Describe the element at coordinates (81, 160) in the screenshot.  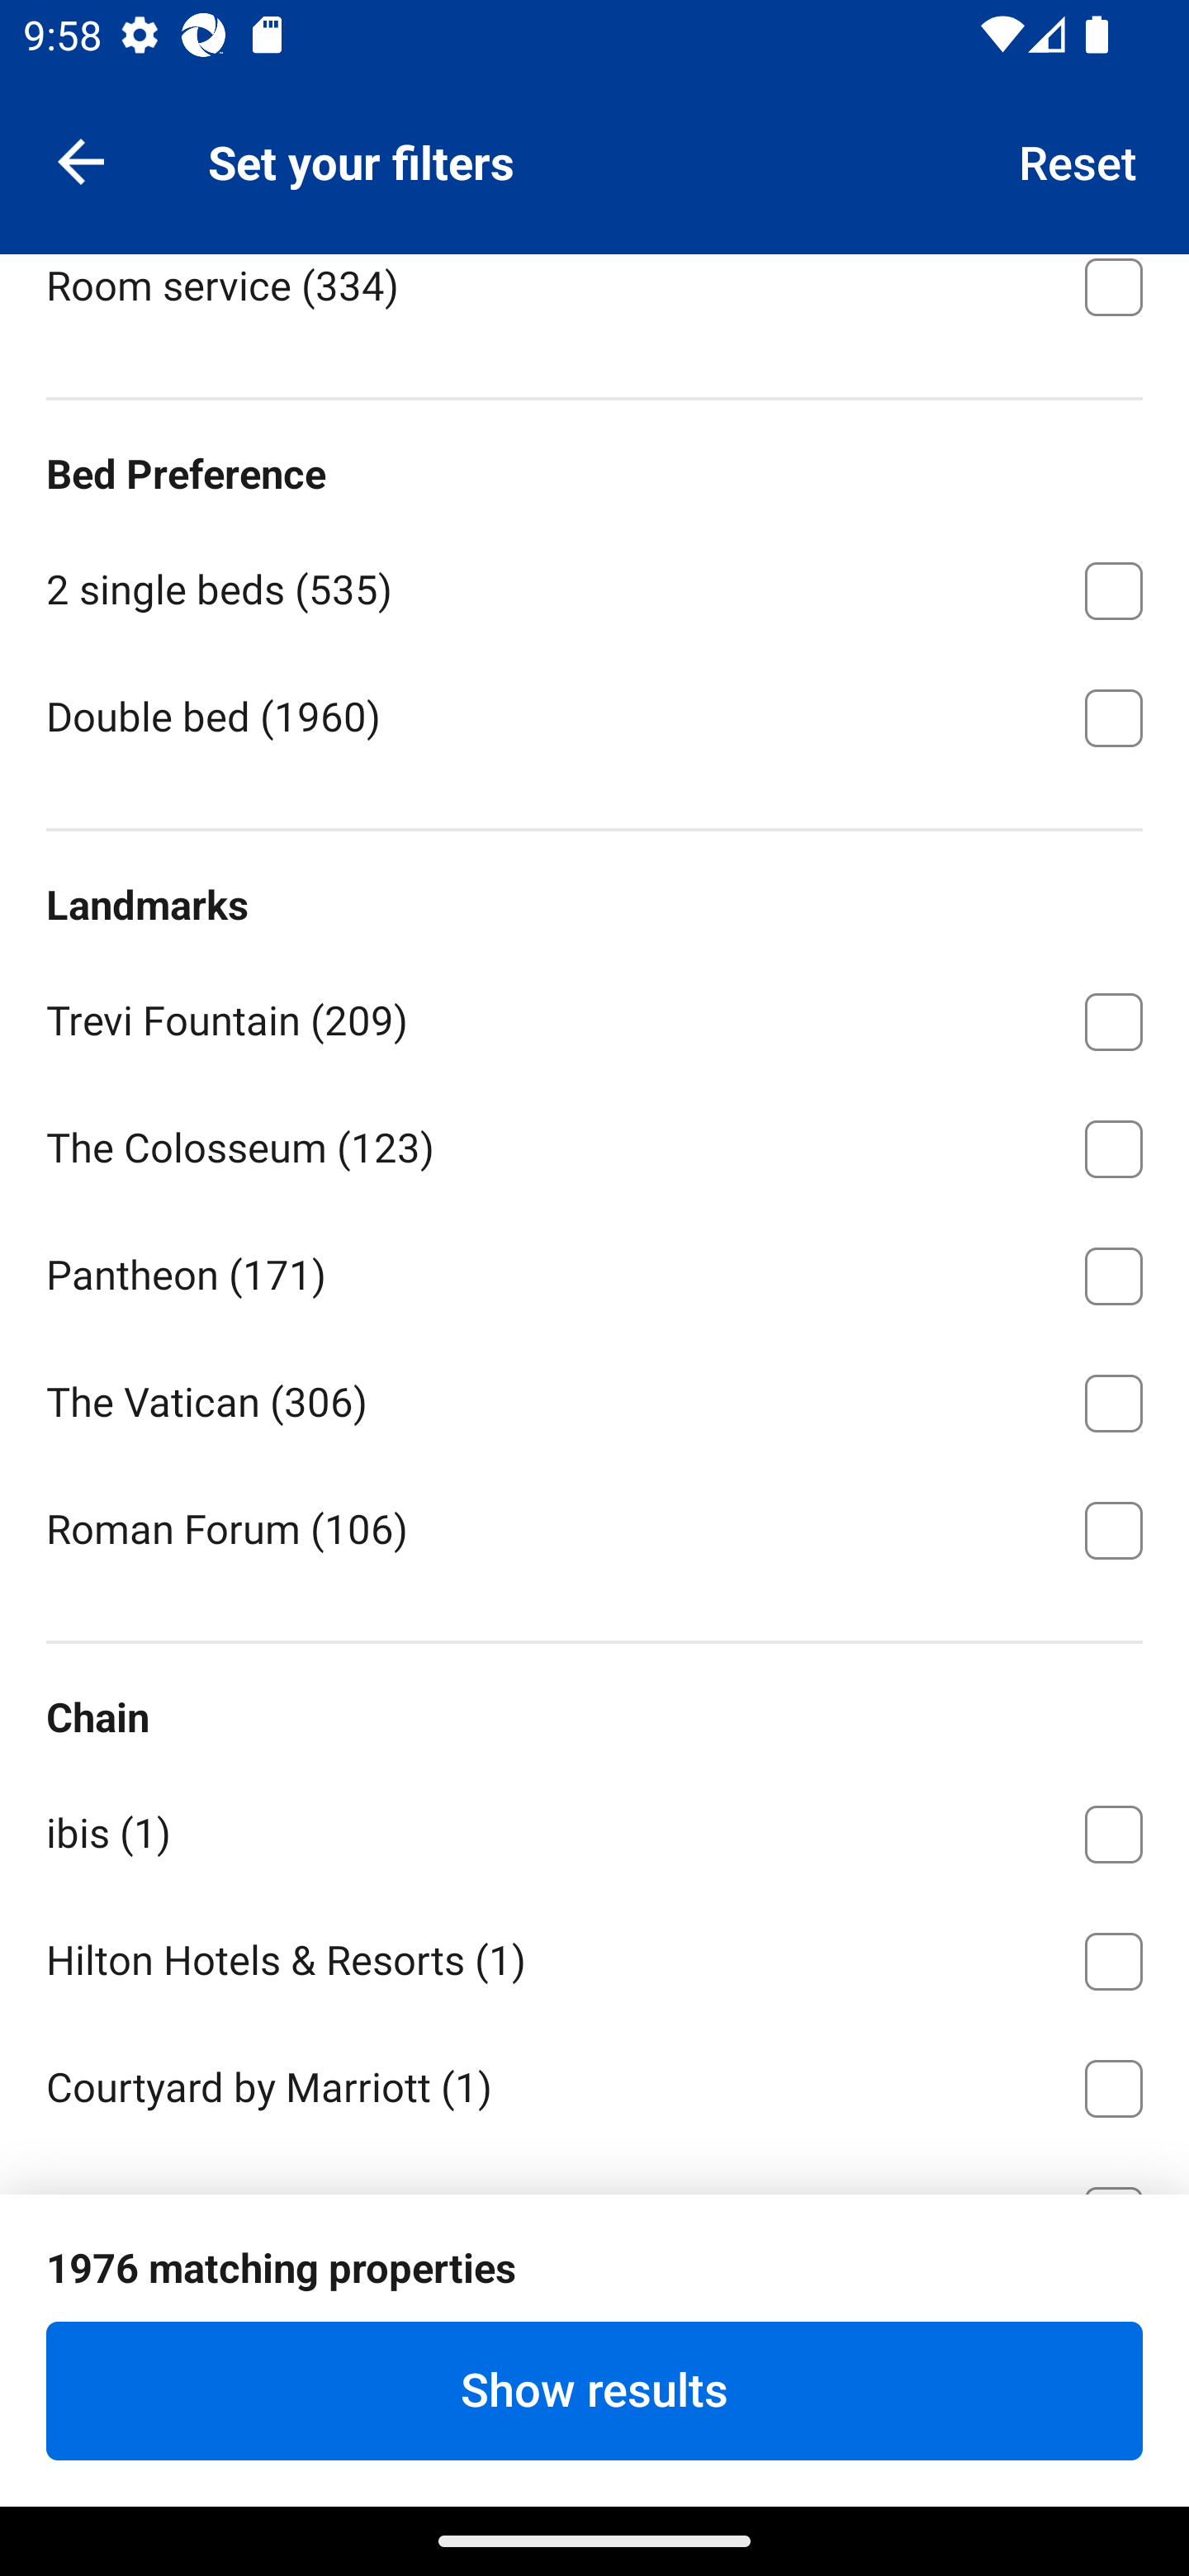
I see `Navigate up` at that location.